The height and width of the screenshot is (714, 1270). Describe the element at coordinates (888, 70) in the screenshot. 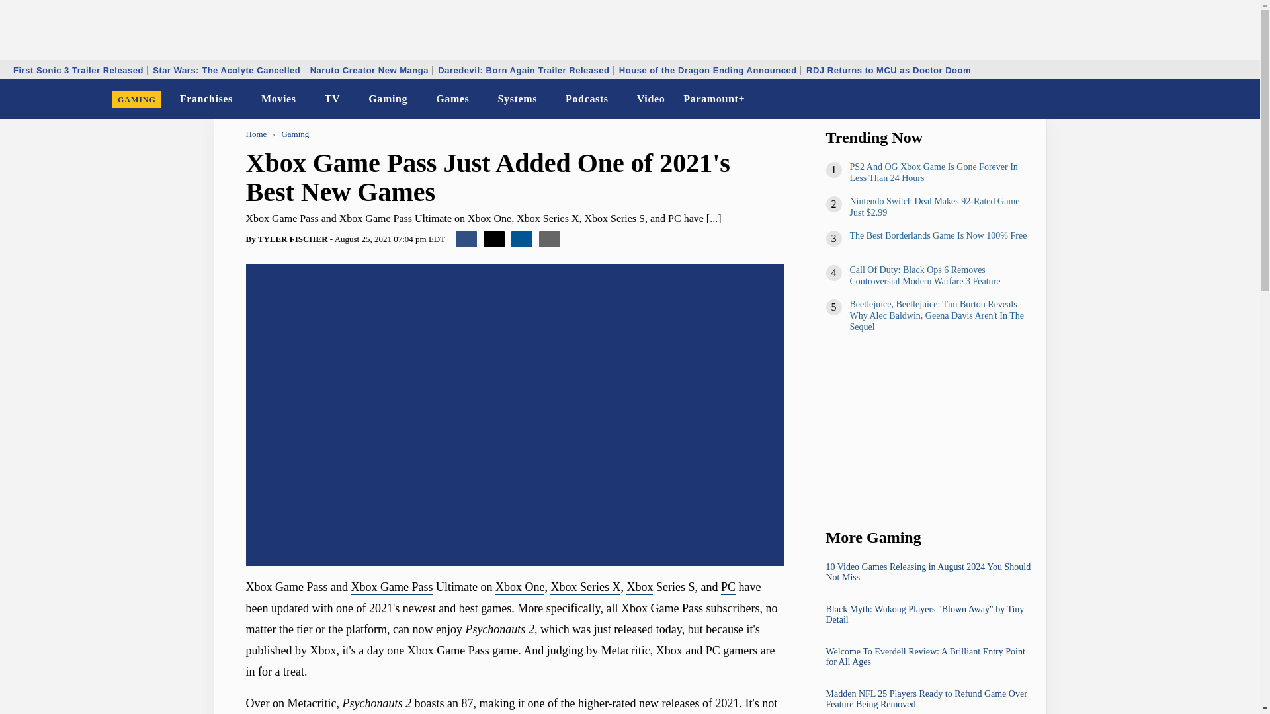

I see `RDJ Returns to MCU as Doctor Doom` at that location.